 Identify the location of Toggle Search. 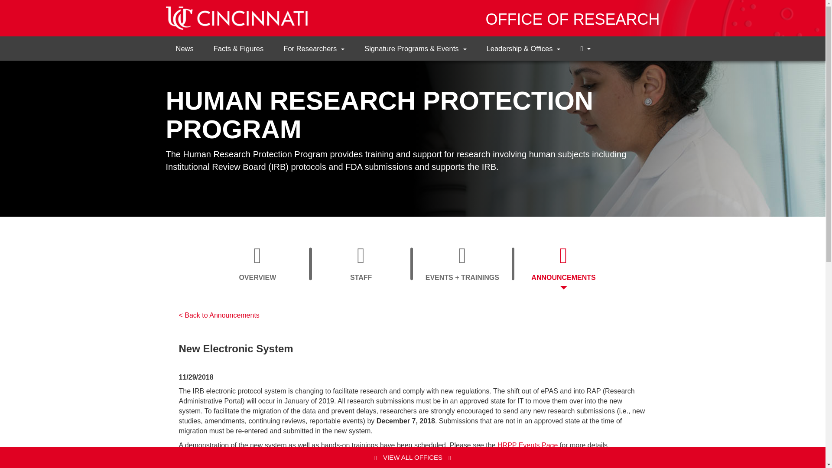
(563, 263).